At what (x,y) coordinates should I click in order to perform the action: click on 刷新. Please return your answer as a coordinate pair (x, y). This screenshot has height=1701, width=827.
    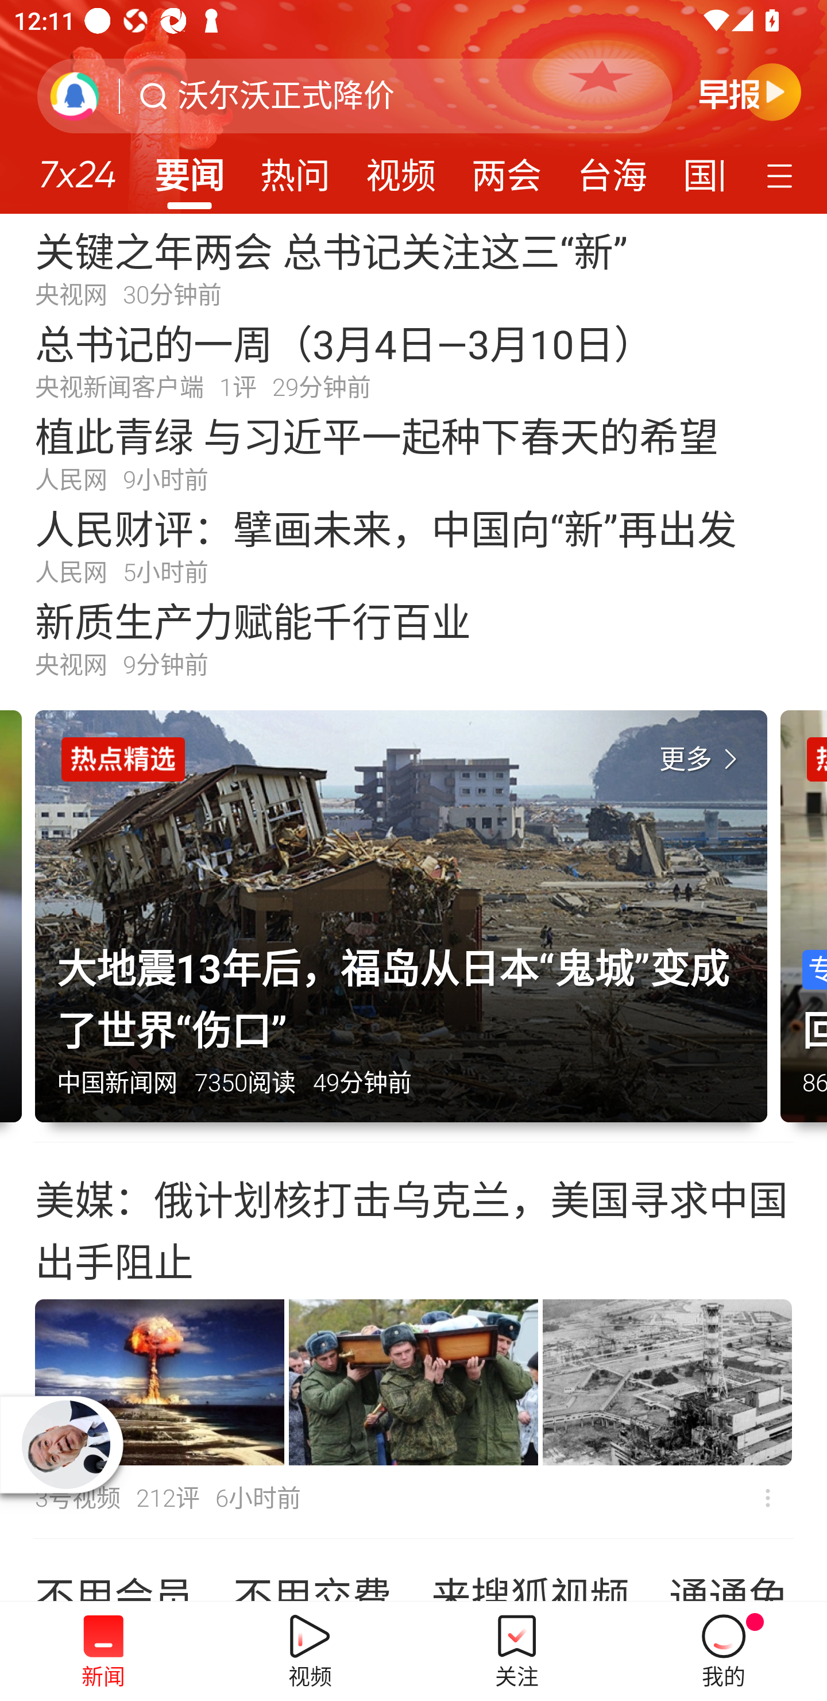
    Looking at the image, I should click on (75, 95).